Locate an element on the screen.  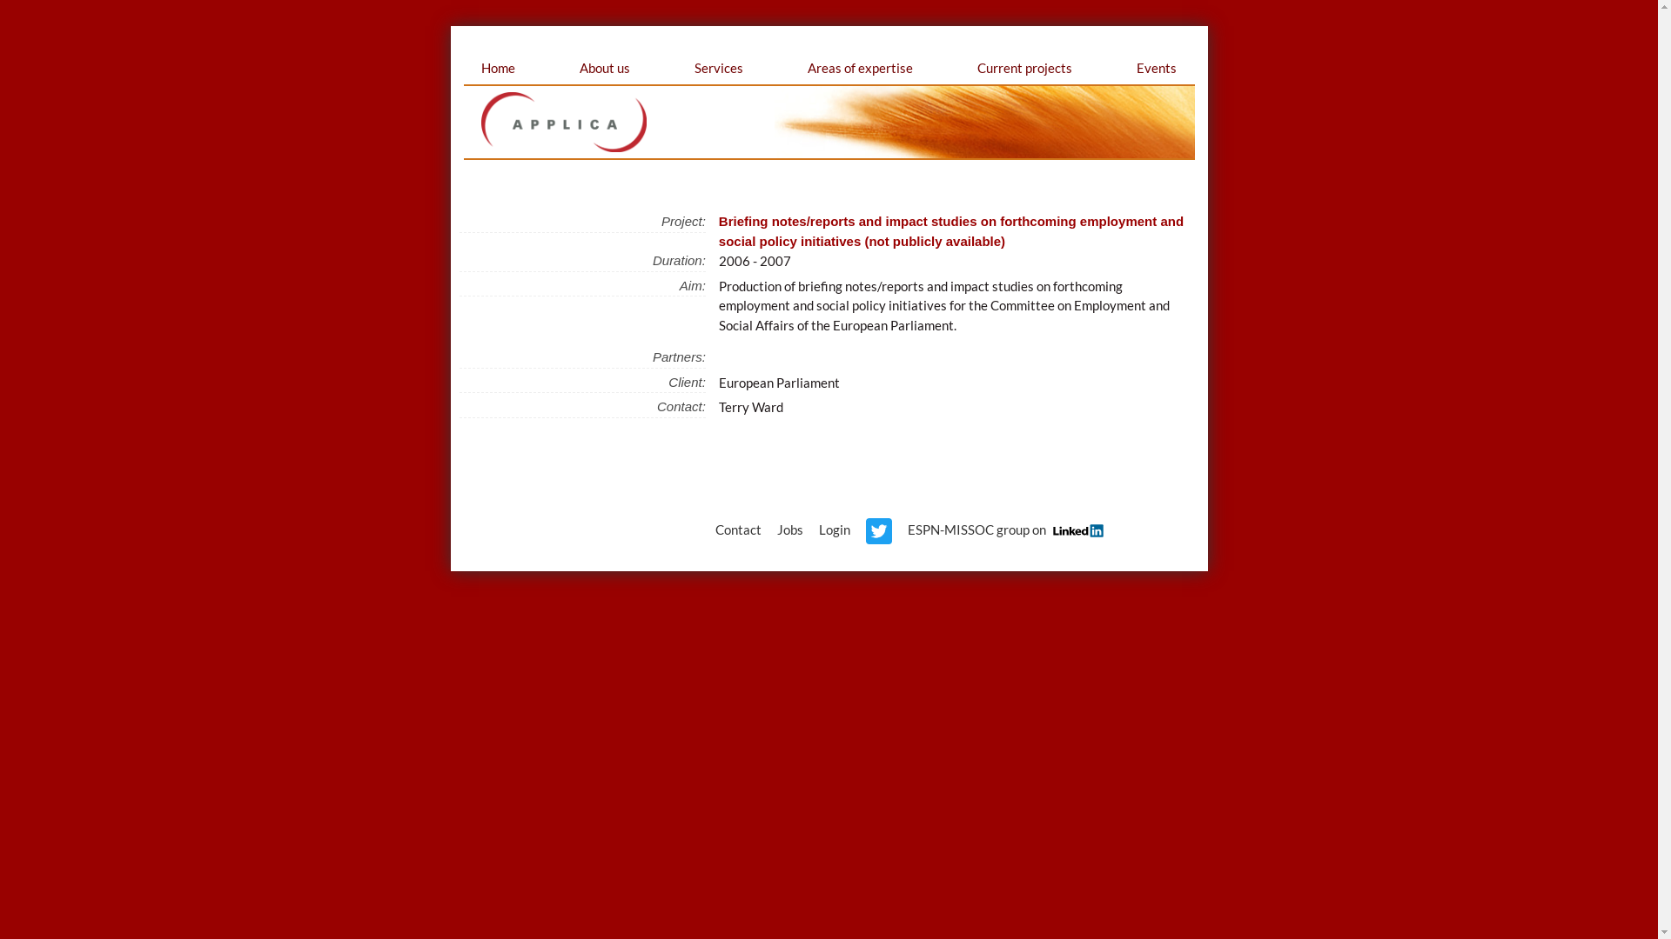
Jobs is located at coordinates (790, 529).